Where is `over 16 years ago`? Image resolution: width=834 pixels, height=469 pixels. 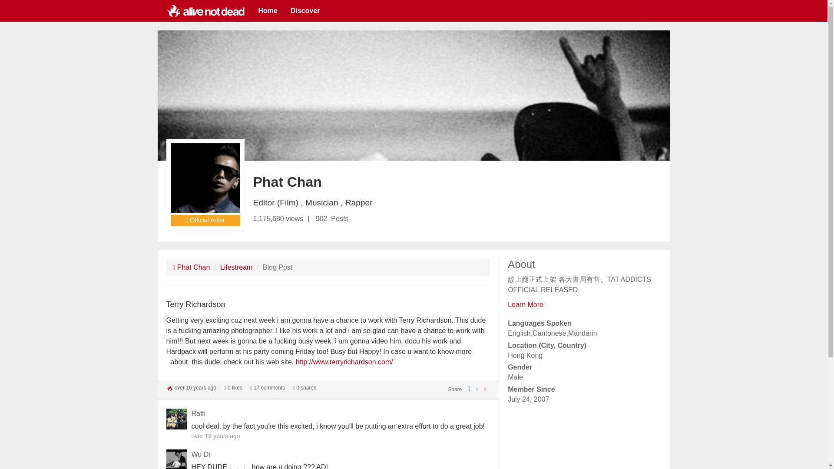
over 16 years ago is located at coordinates (195, 387).